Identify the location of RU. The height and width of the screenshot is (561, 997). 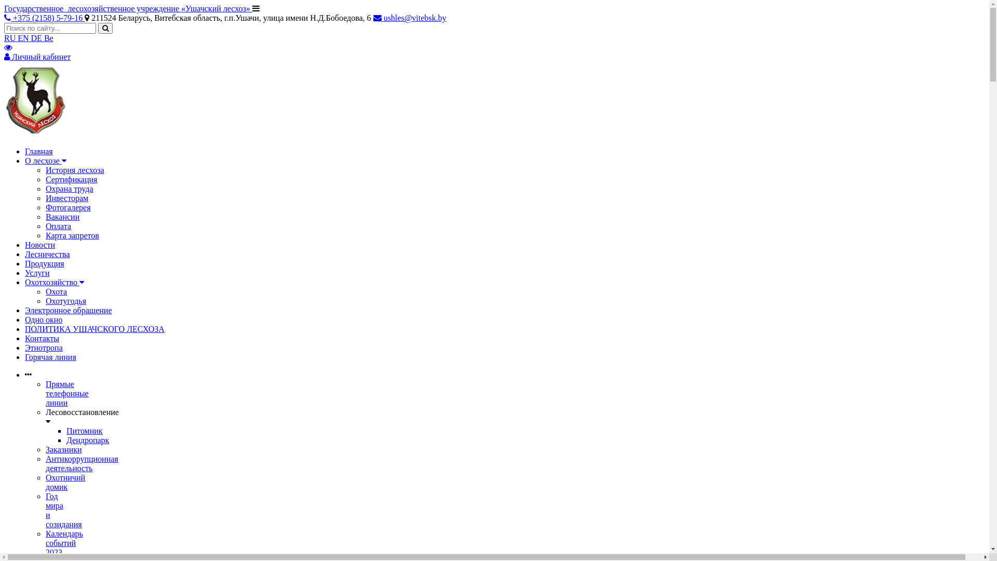
(11, 38).